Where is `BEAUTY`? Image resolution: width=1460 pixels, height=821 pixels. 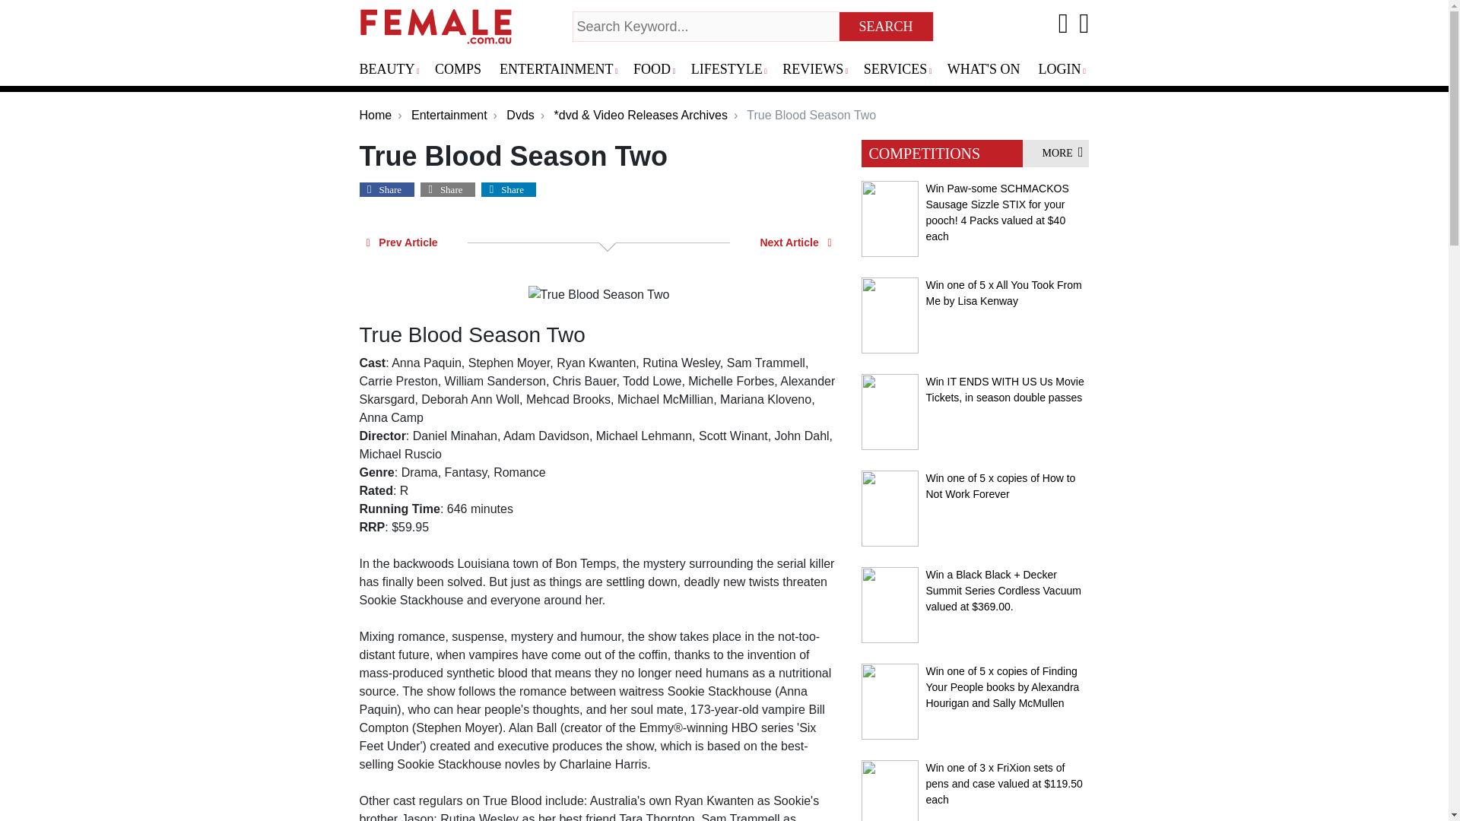
BEAUTY is located at coordinates (394, 70).